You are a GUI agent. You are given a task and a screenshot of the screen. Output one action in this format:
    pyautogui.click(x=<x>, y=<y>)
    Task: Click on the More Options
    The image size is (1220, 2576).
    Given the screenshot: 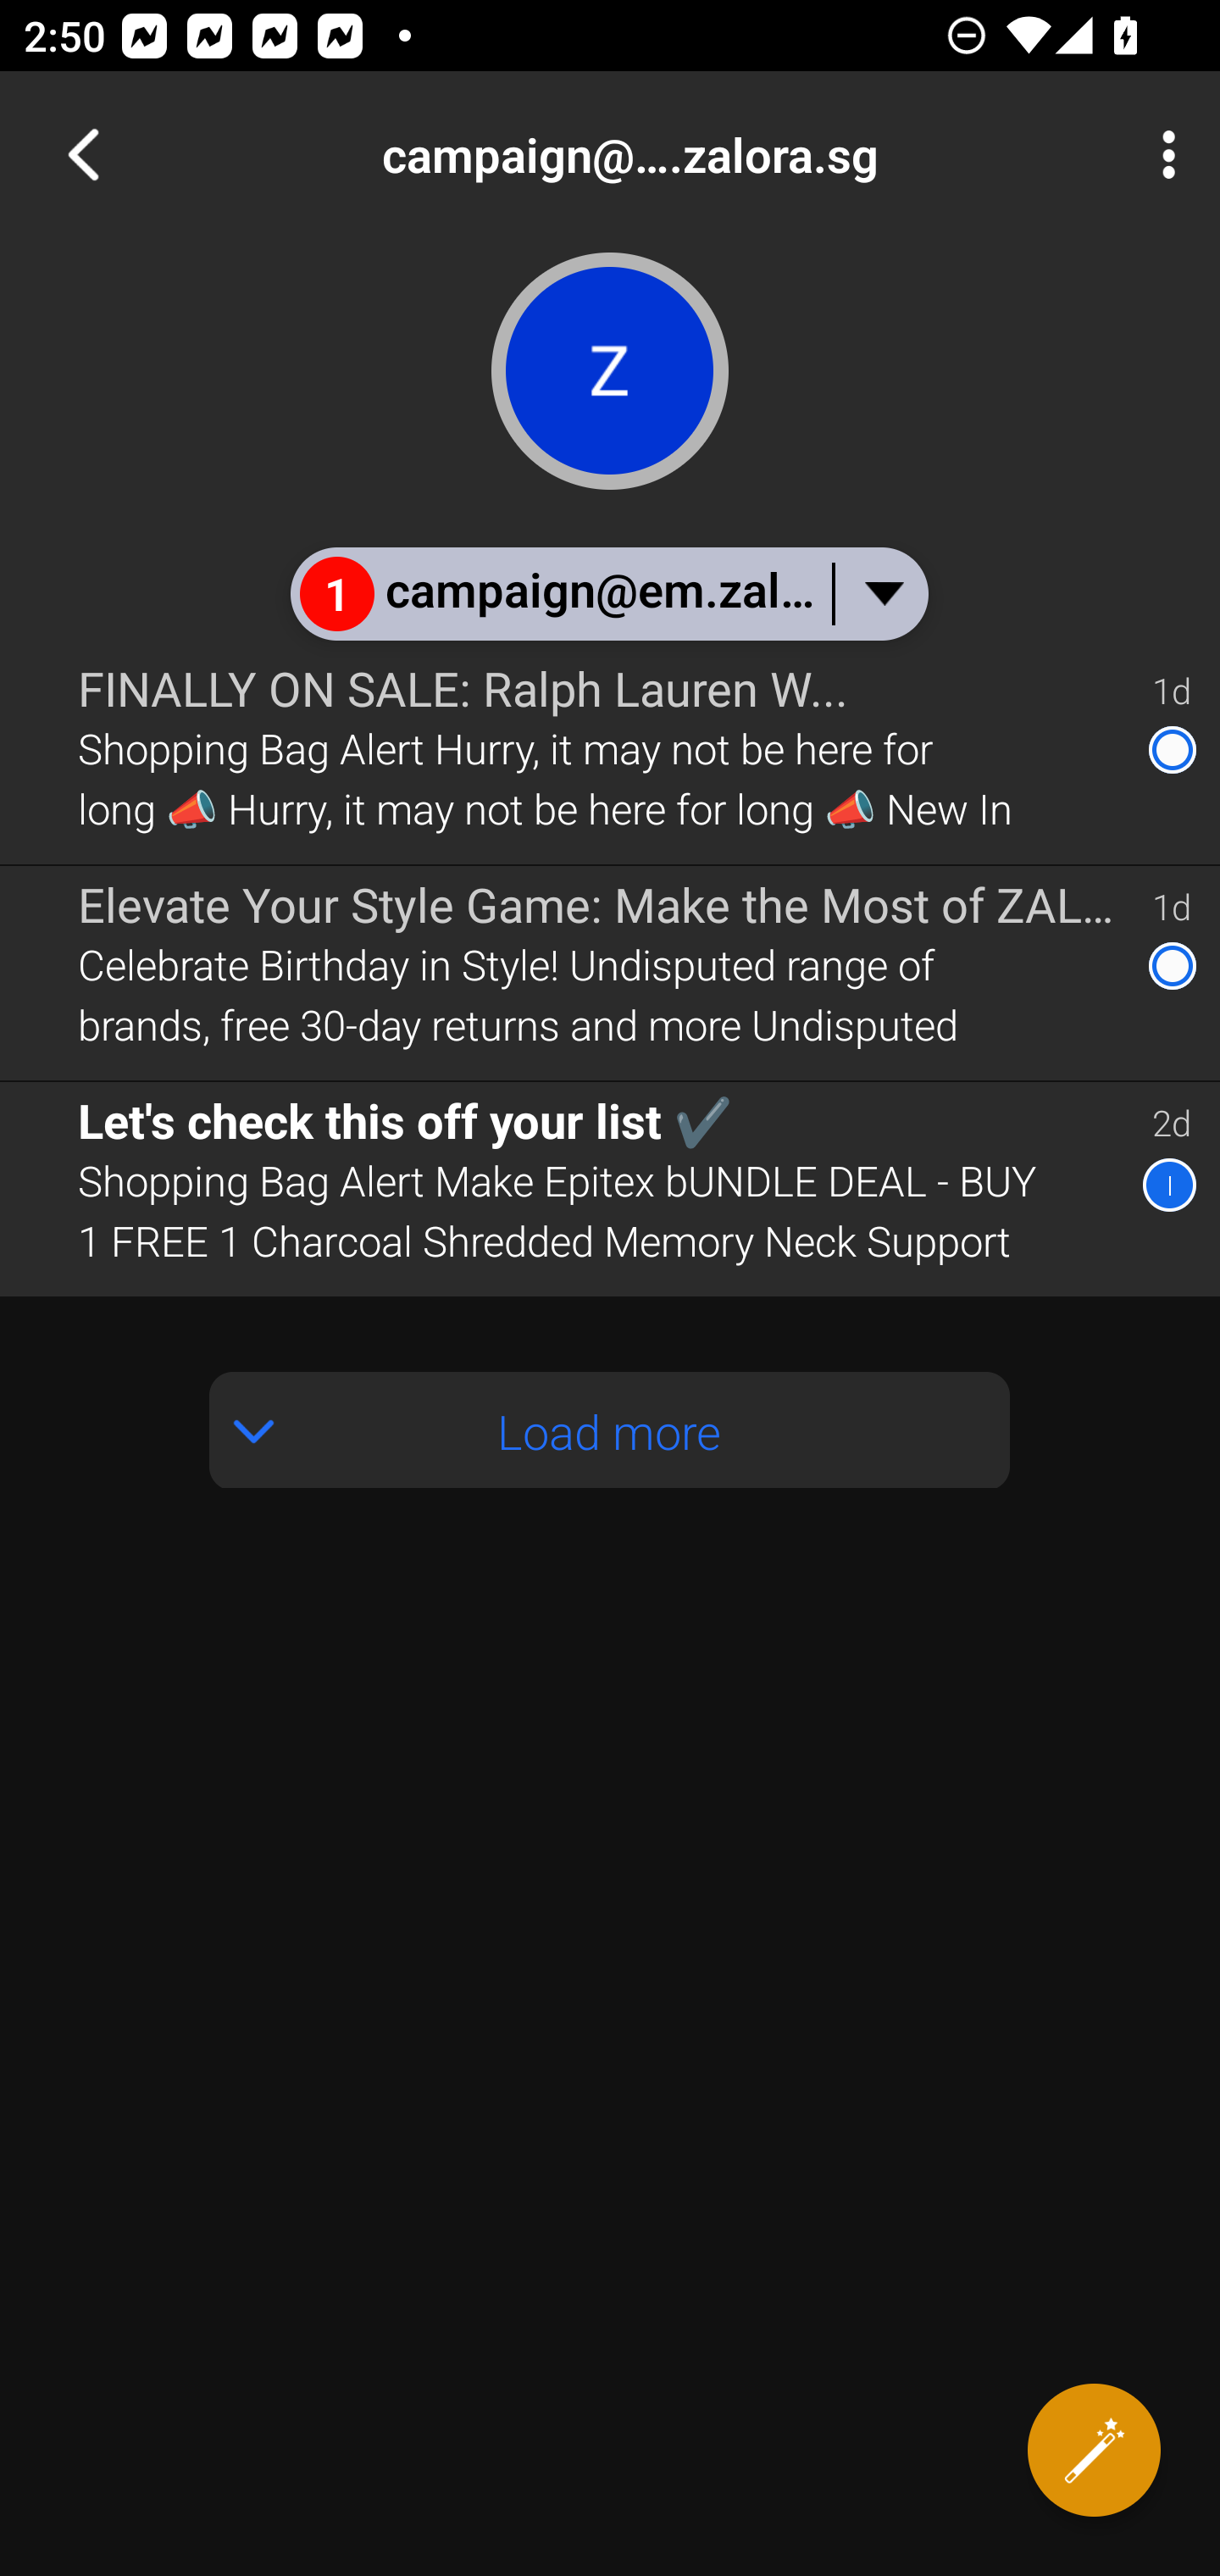 What is the action you would take?
    pyautogui.click(x=1161, y=154)
    